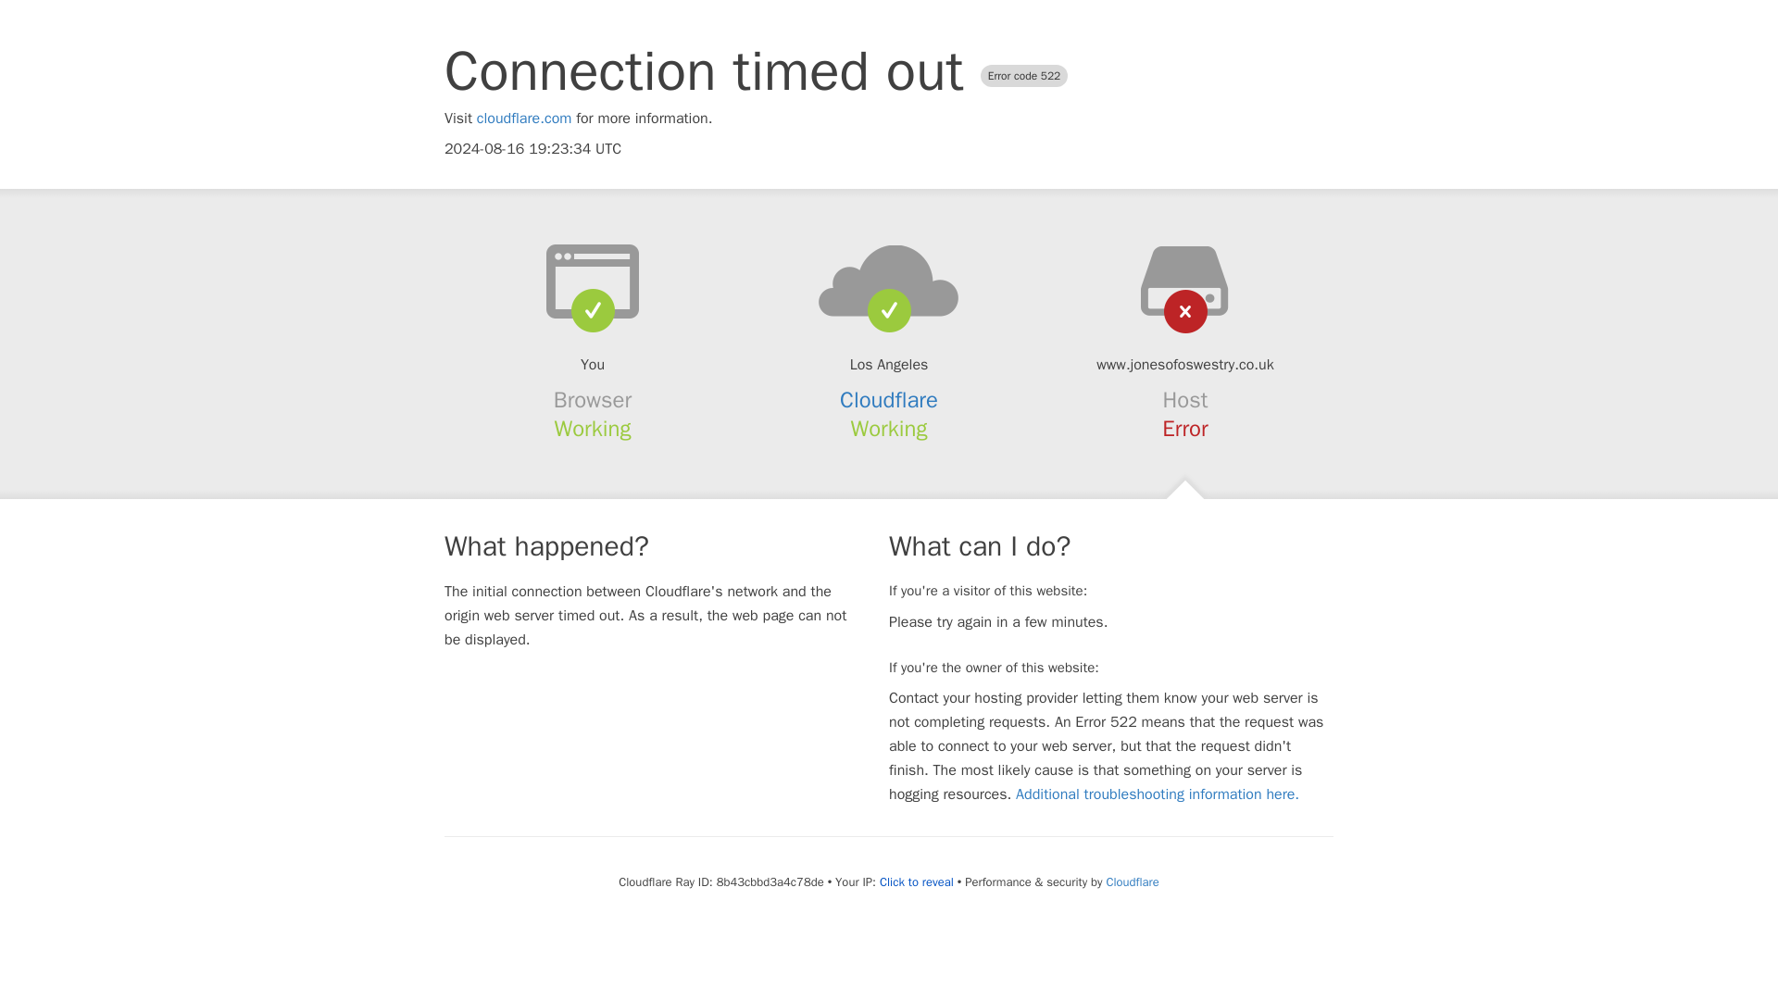 The image size is (1778, 1000). What do you see at coordinates (917, 881) in the screenshot?
I see `Click to reveal` at bounding box center [917, 881].